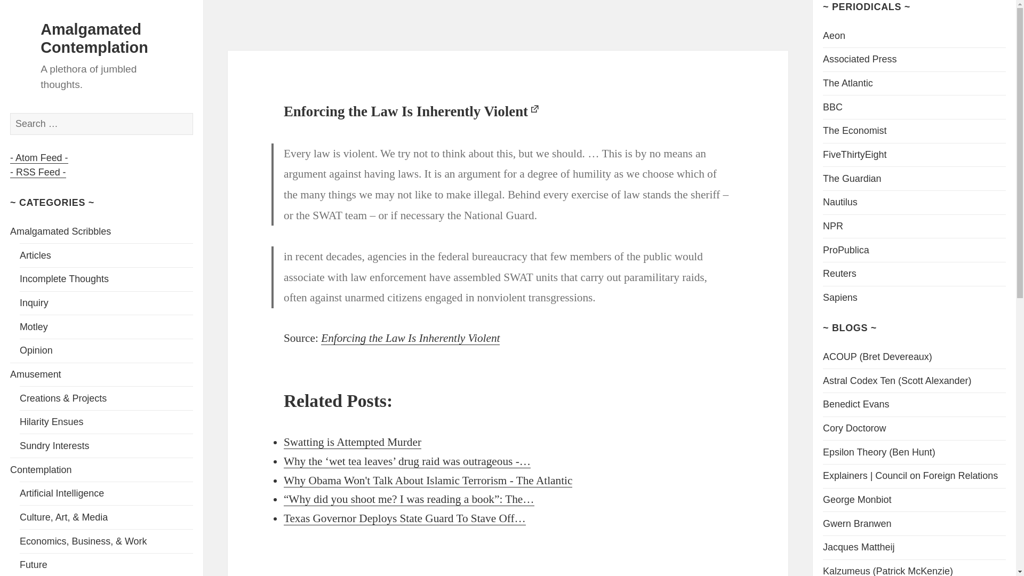  Describe the element at coordinates (54, 446) in the screenshot. I see `Sundry Interests` at that location.